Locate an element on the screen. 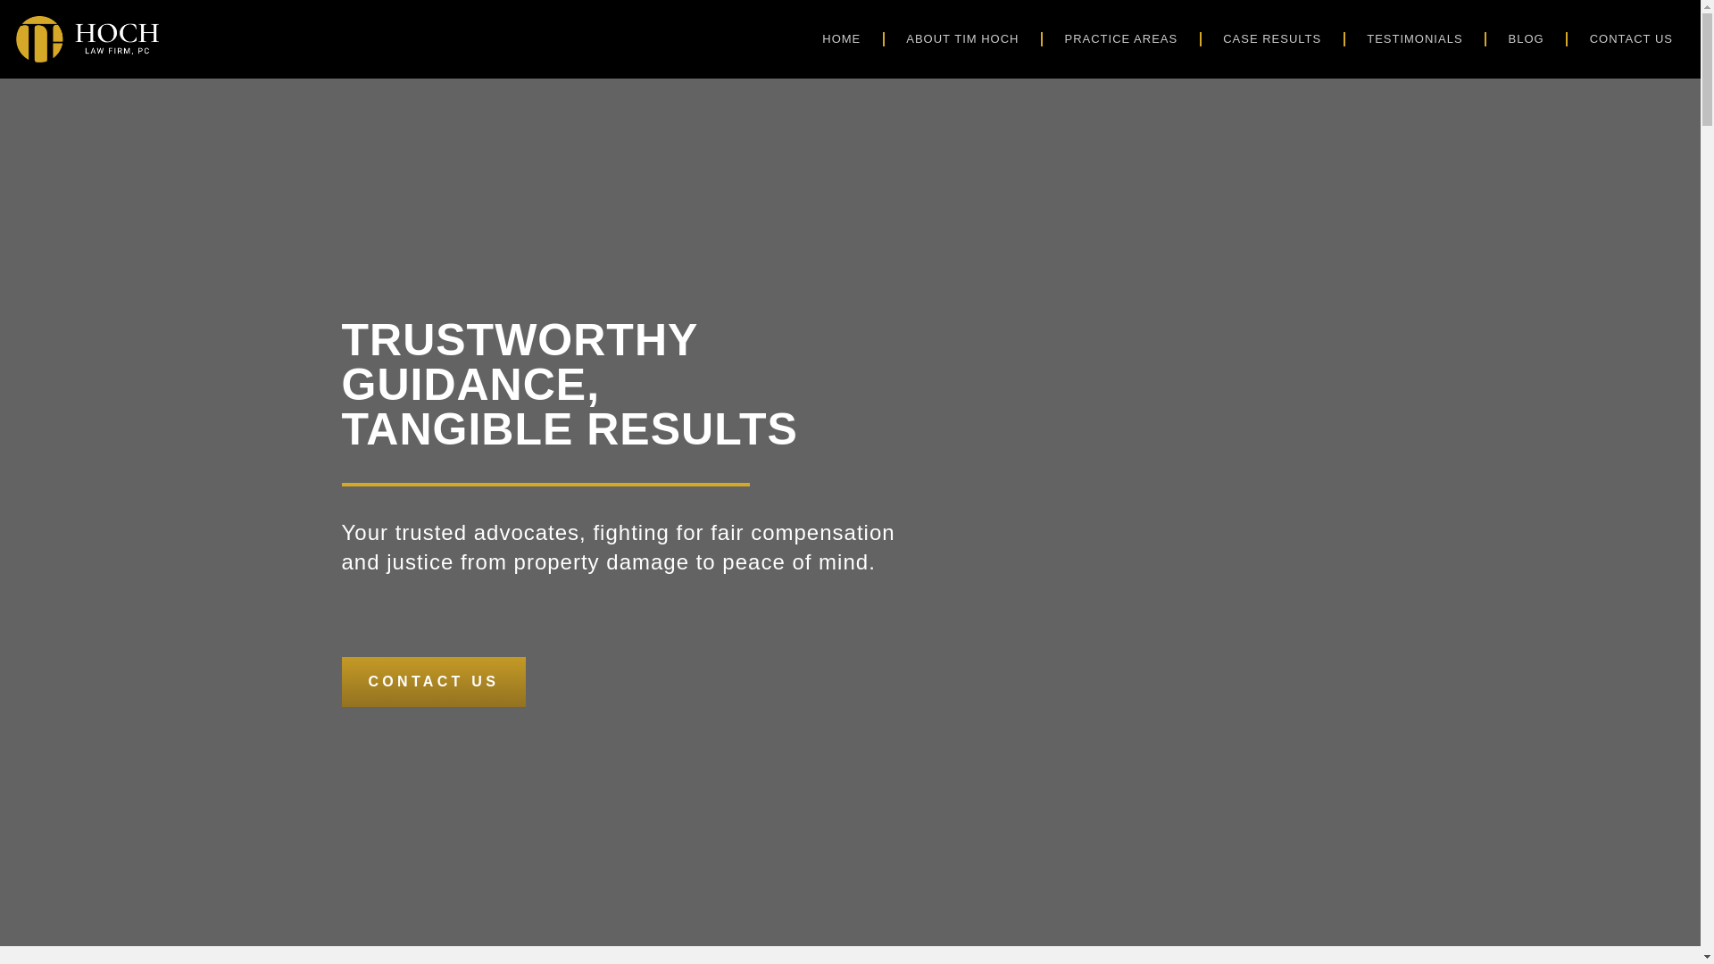 The image size is (1714, 964). CASE RESULTS is located at coordinates (1271, 38).